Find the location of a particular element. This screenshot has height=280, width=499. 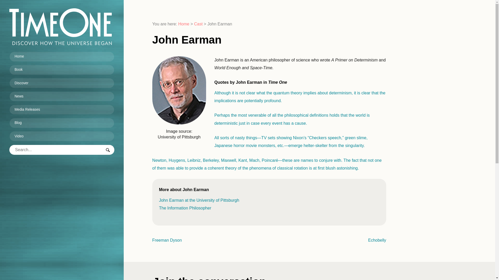

Book is located at coordinates (62, 70).